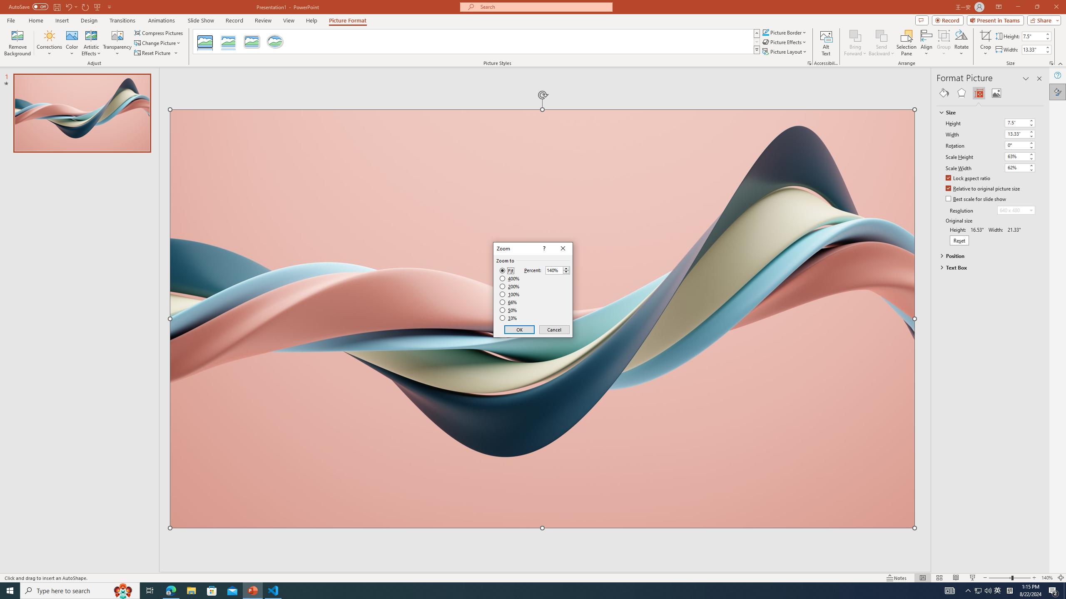  Describe the element at coordinates (1020, 145) in the screenshot. I see `Rotation` at that location.